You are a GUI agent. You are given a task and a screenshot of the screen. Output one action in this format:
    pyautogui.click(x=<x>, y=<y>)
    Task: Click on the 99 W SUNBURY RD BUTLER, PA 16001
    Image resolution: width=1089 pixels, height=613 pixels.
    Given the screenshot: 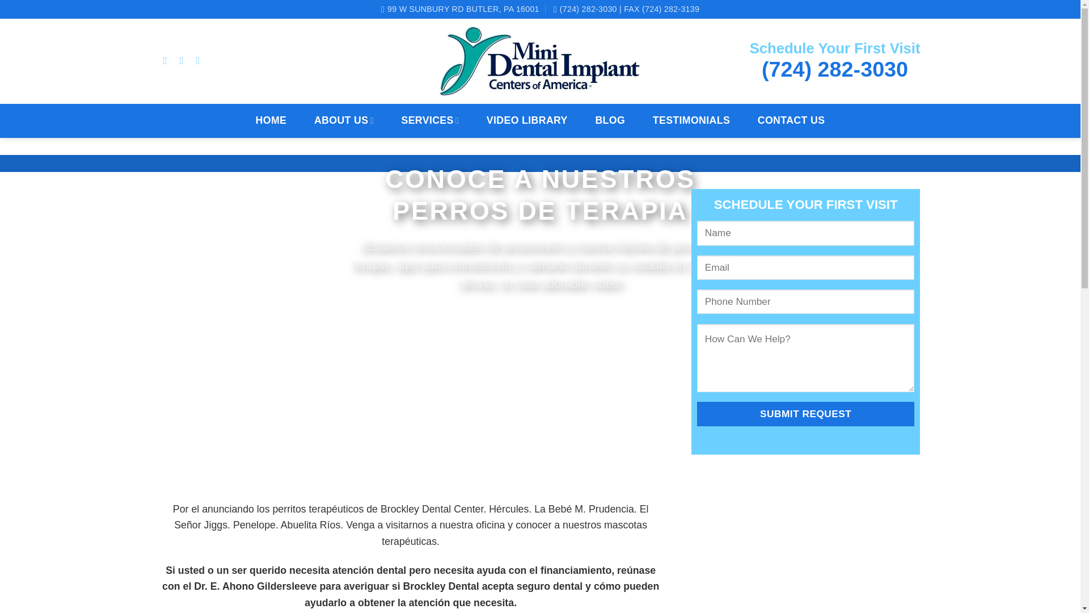 What is the action you would take?
    pyautogui.click(x=460, y=9)
    